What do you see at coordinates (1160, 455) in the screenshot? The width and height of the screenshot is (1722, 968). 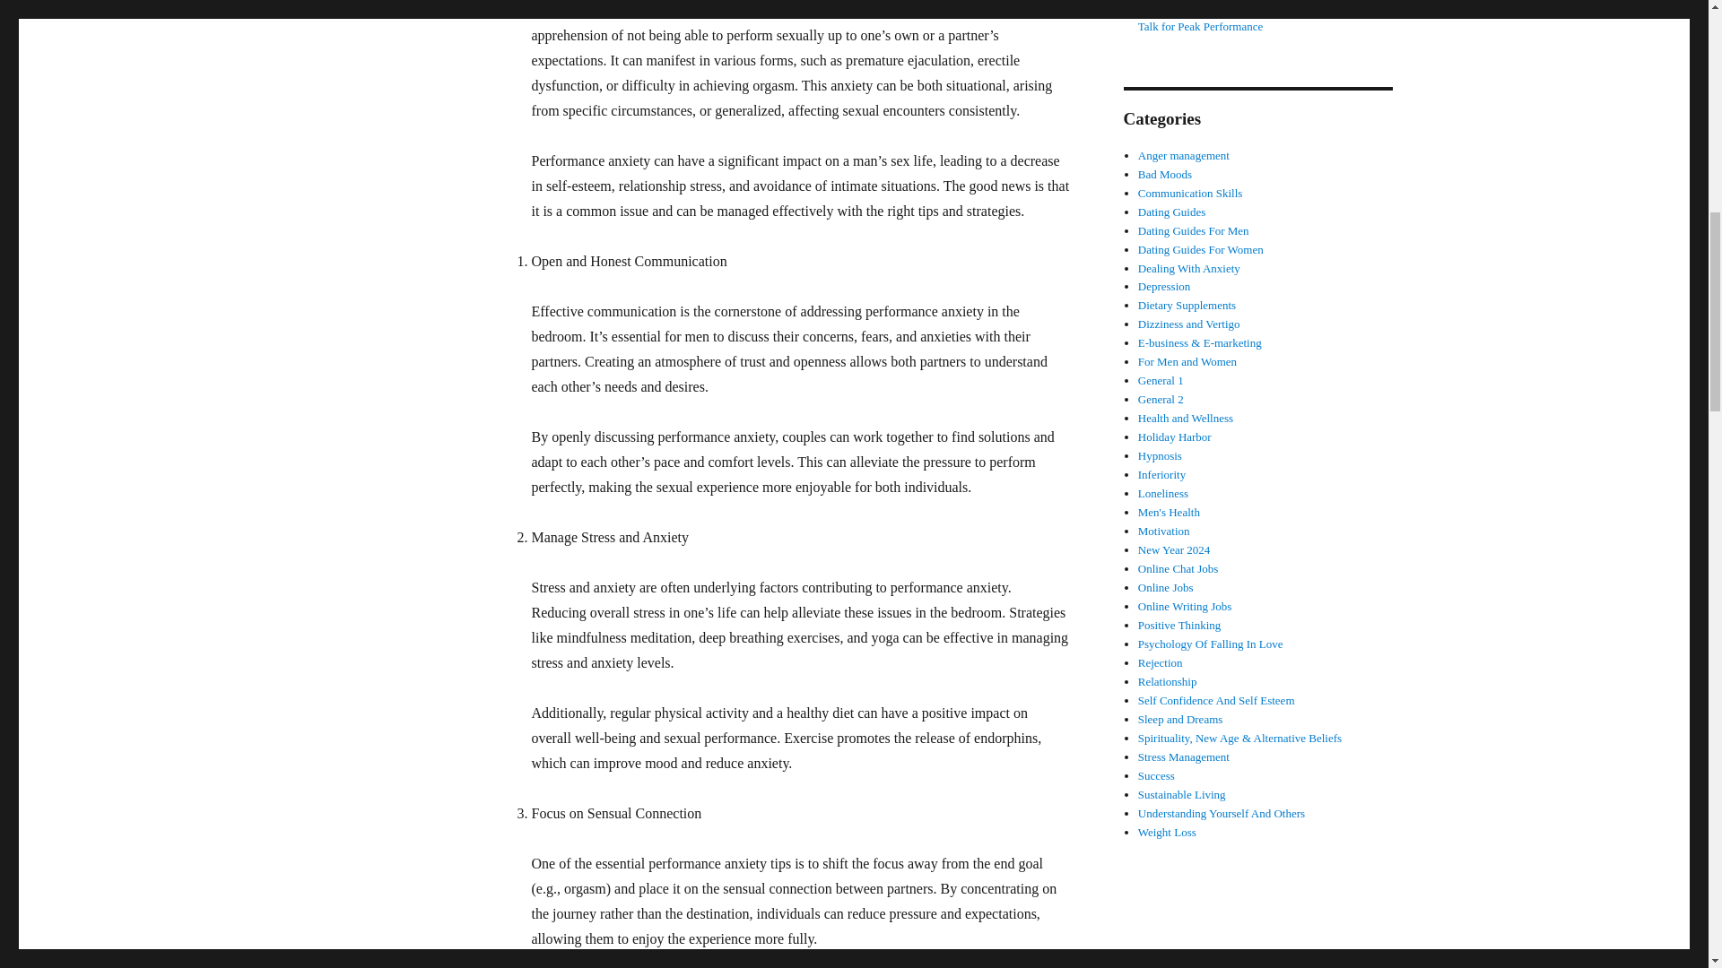 I see `Hypnosis` at bounding box center [1160, 455].